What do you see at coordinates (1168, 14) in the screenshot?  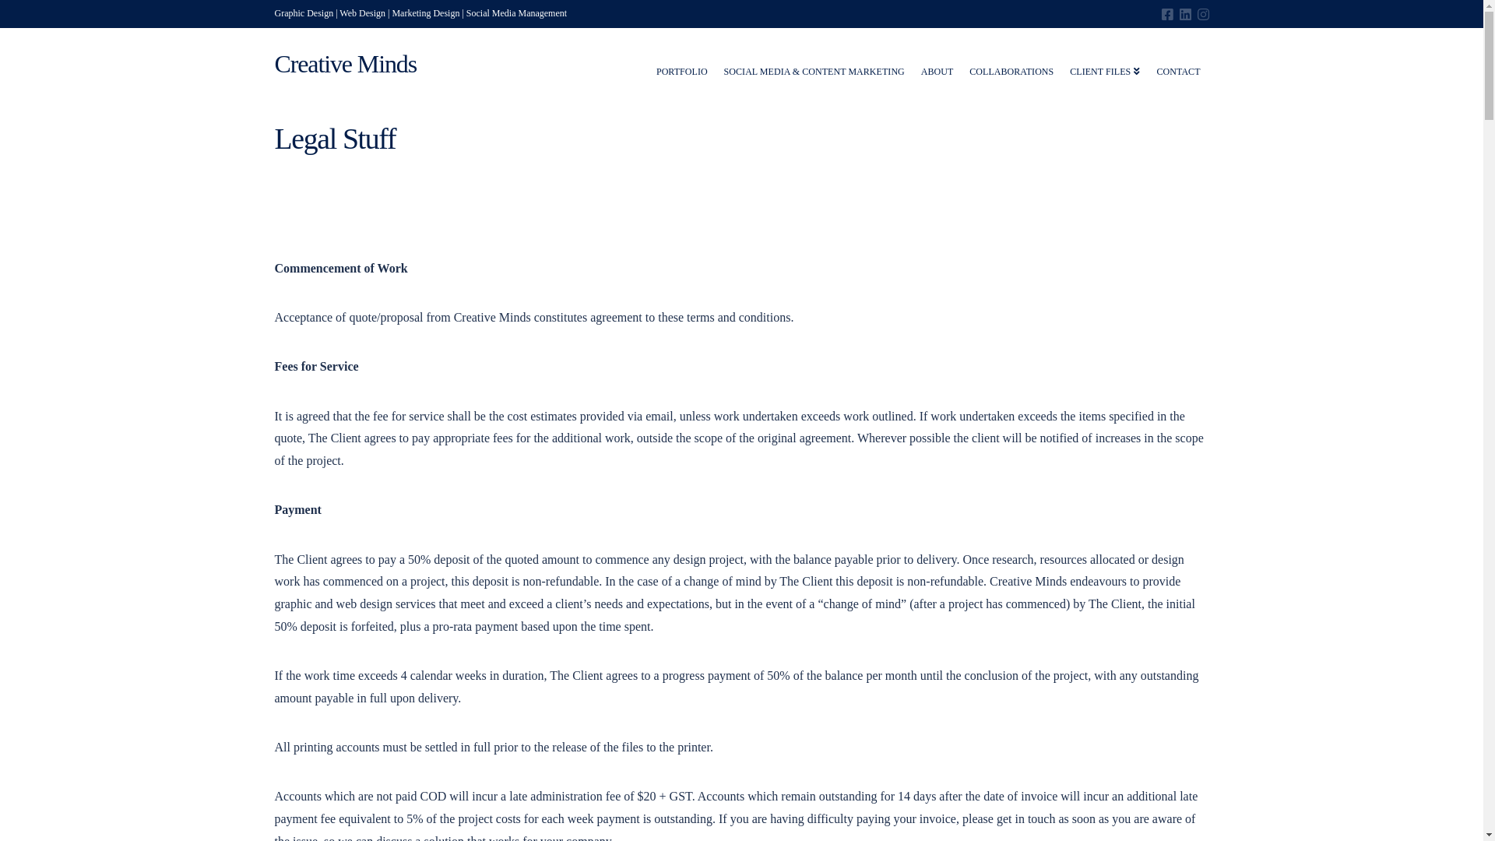 I see `Facebook` at bounding box center [1168, 14].